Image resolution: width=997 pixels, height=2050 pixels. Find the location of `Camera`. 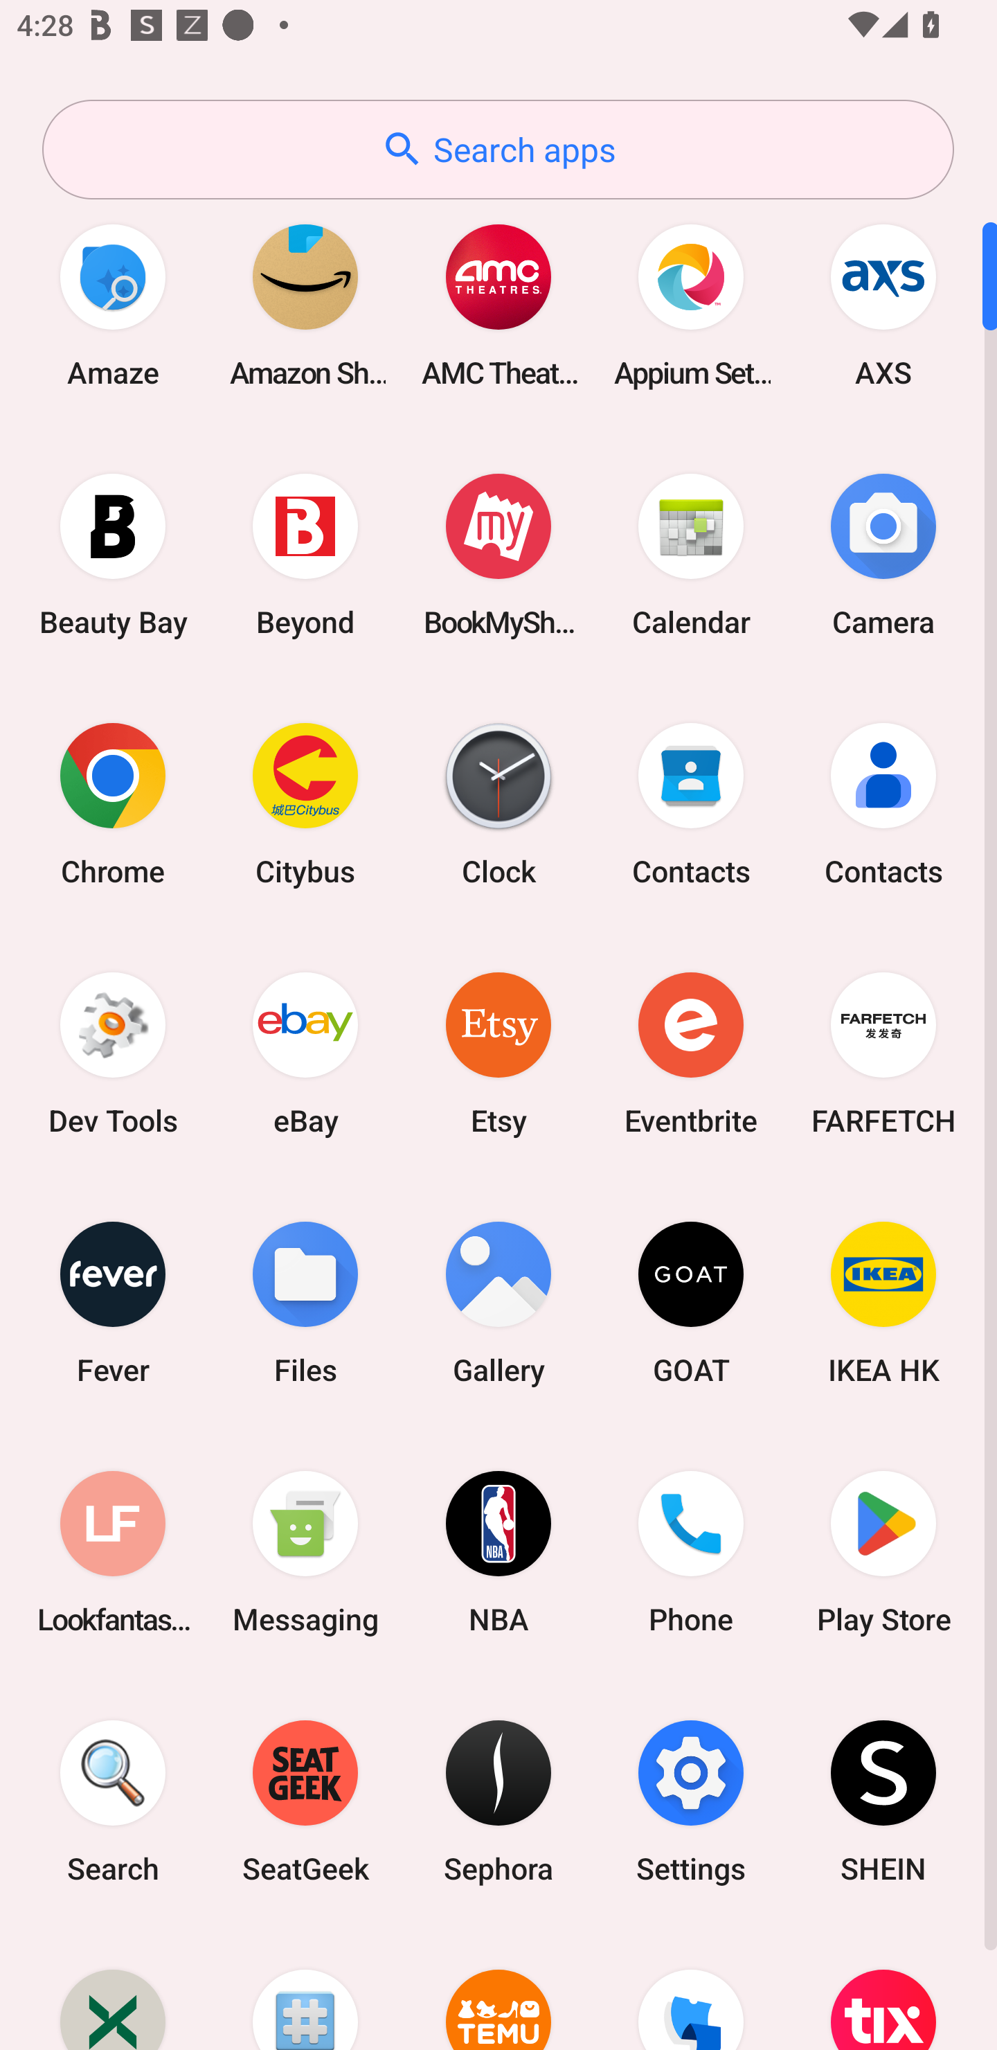

Camera is located at coordinates (883, 554).